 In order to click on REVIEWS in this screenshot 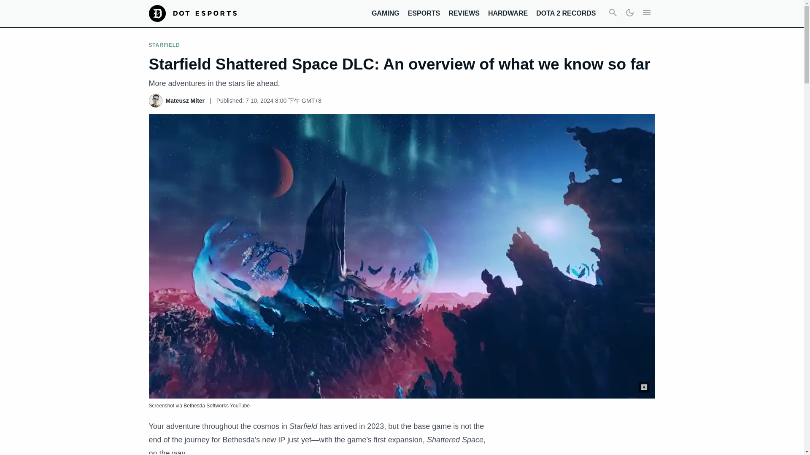, I will do `click(464, 13)`.